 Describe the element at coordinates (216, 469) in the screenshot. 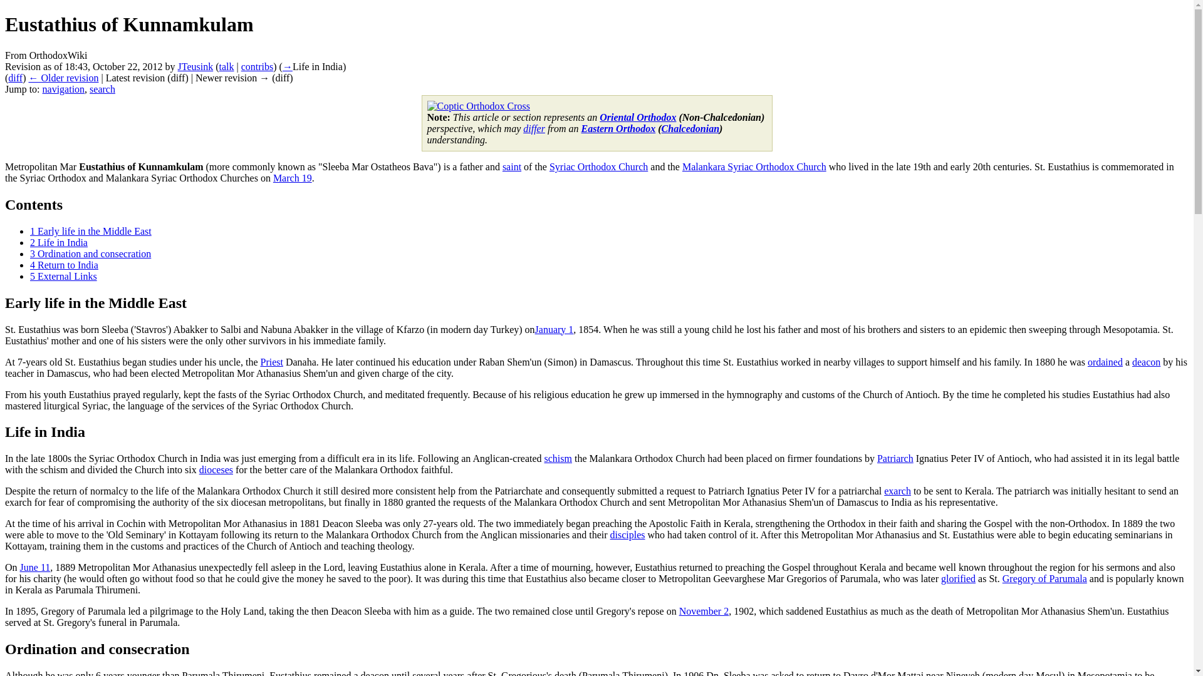

I see `dioceses` at that location.